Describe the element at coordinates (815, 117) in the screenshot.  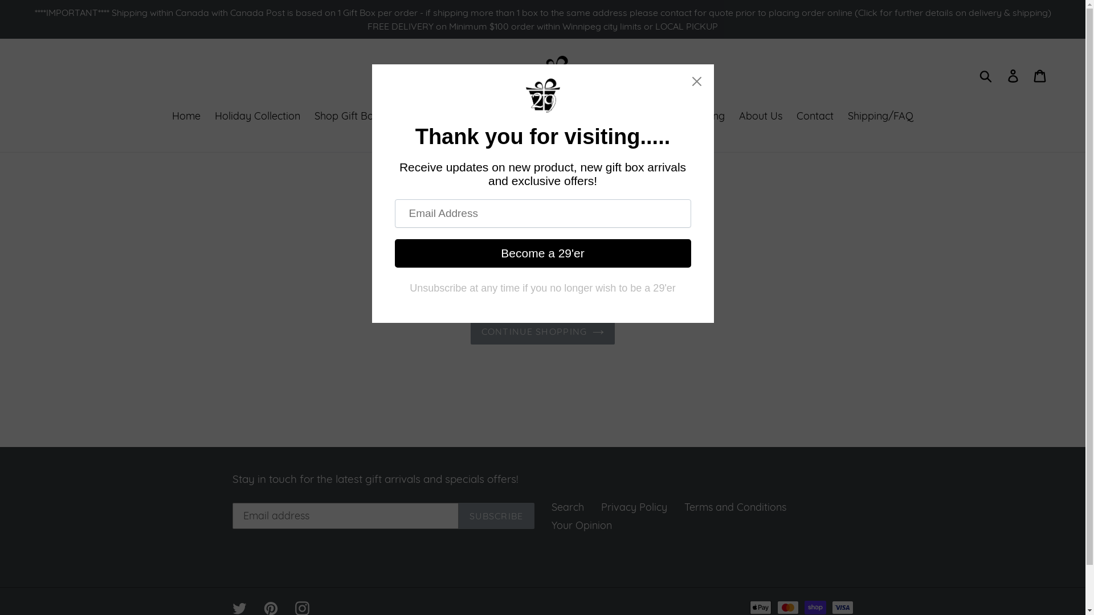
I see `Contact` at that location.